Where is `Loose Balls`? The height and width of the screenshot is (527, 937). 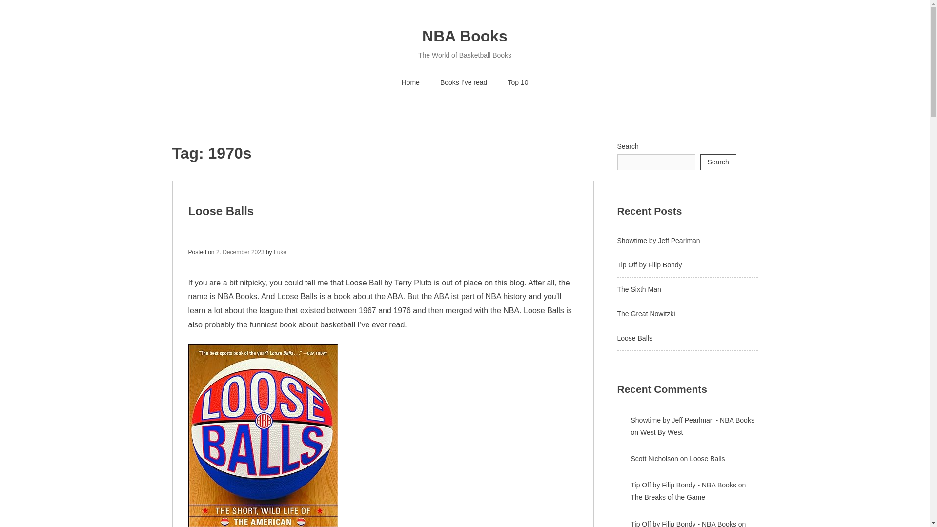
Loose Balls is located at coordinates (221, 211).